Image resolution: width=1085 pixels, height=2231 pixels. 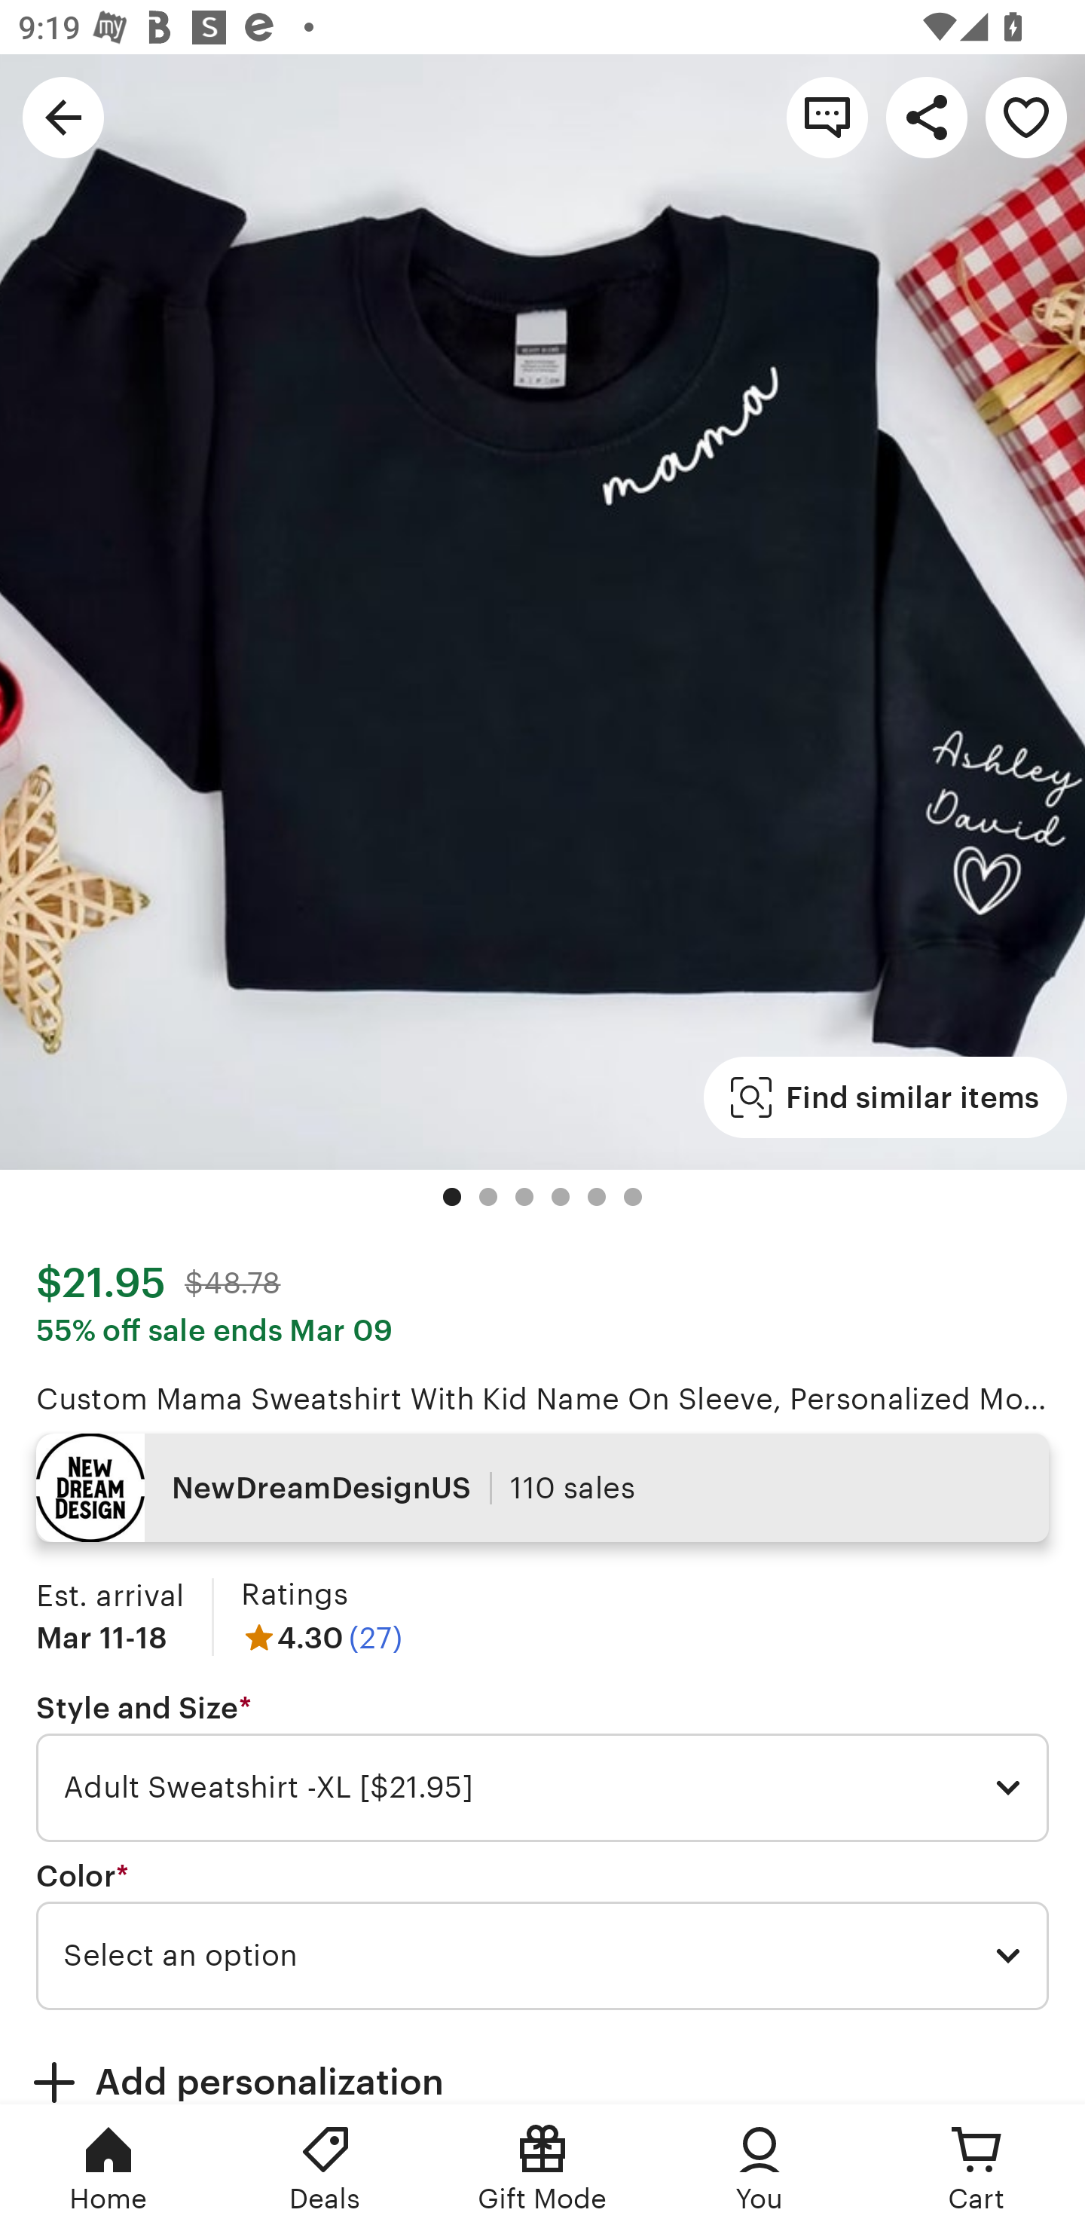 What do you see at coordinates (542, 2065) in the screenshot?
I see `Add personalization Add personalization Required` at bounding box center [542, 2065].